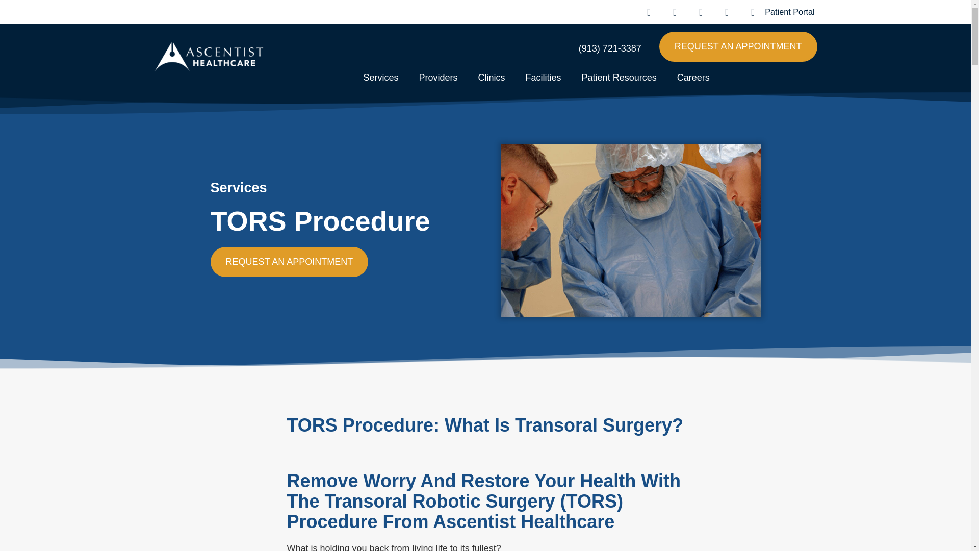 This screenshot has width=979, height=551. Describe the element at coordinates (380, 77) in the screenshot. I see `Services` at that location.